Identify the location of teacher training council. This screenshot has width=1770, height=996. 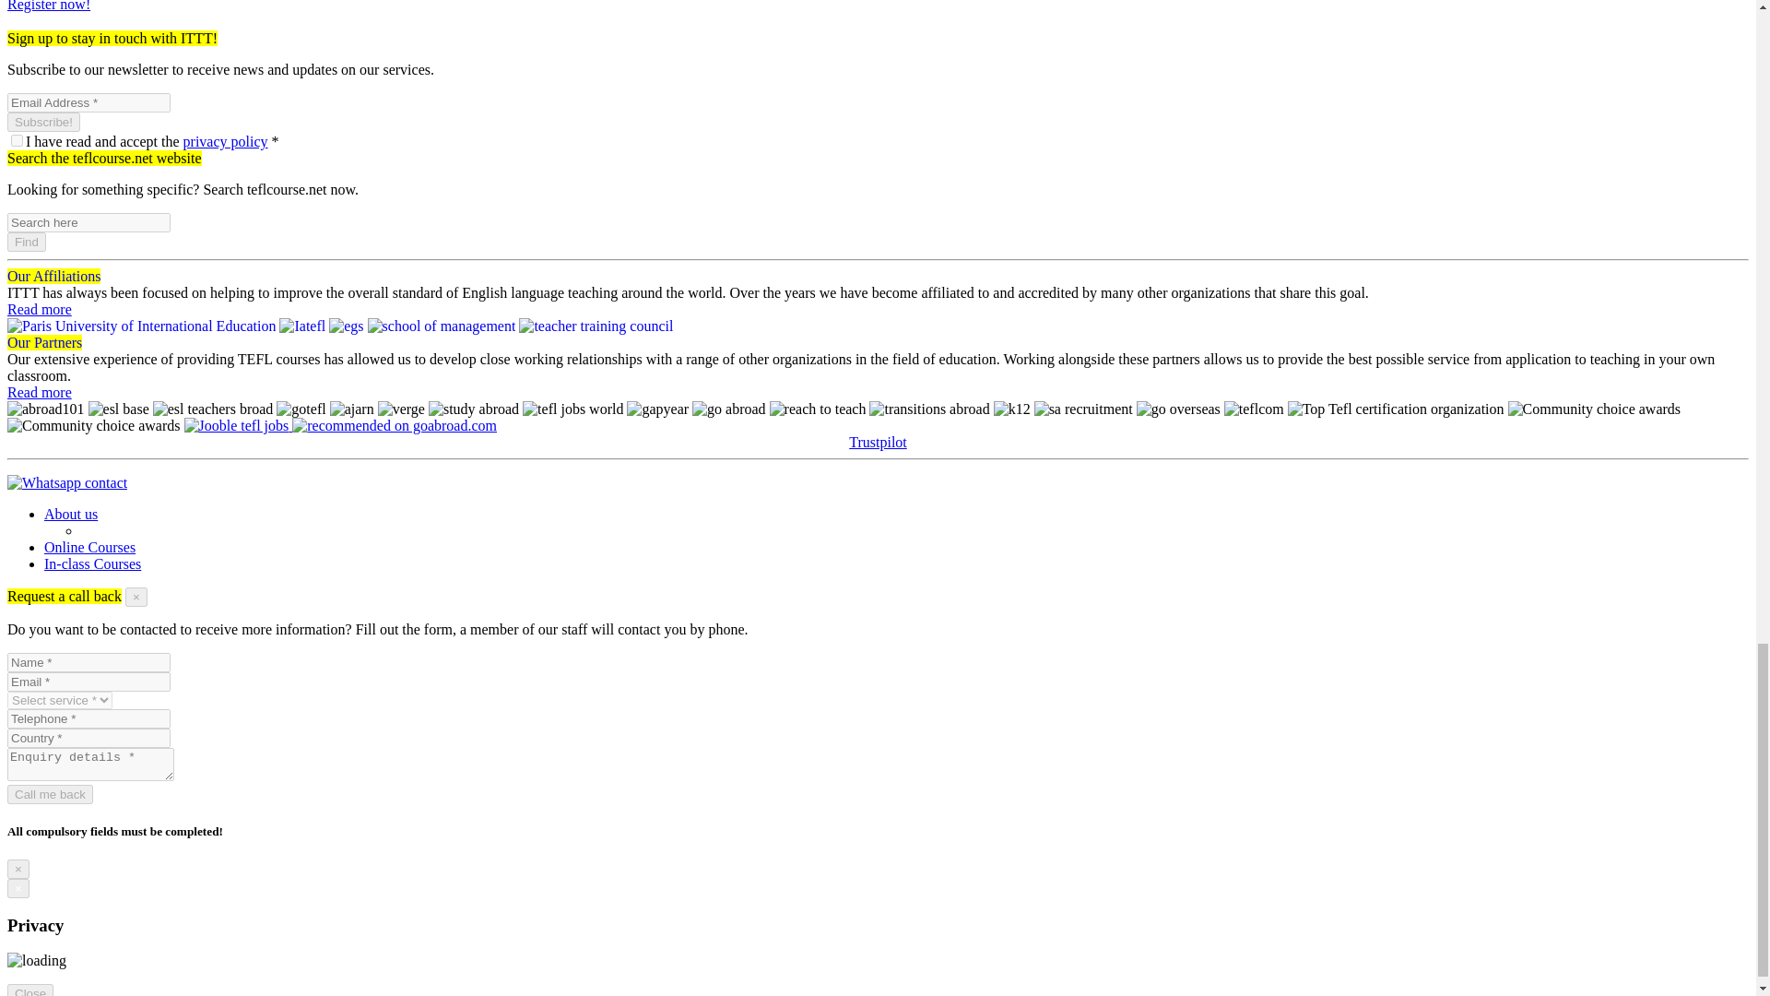
(596, 326).